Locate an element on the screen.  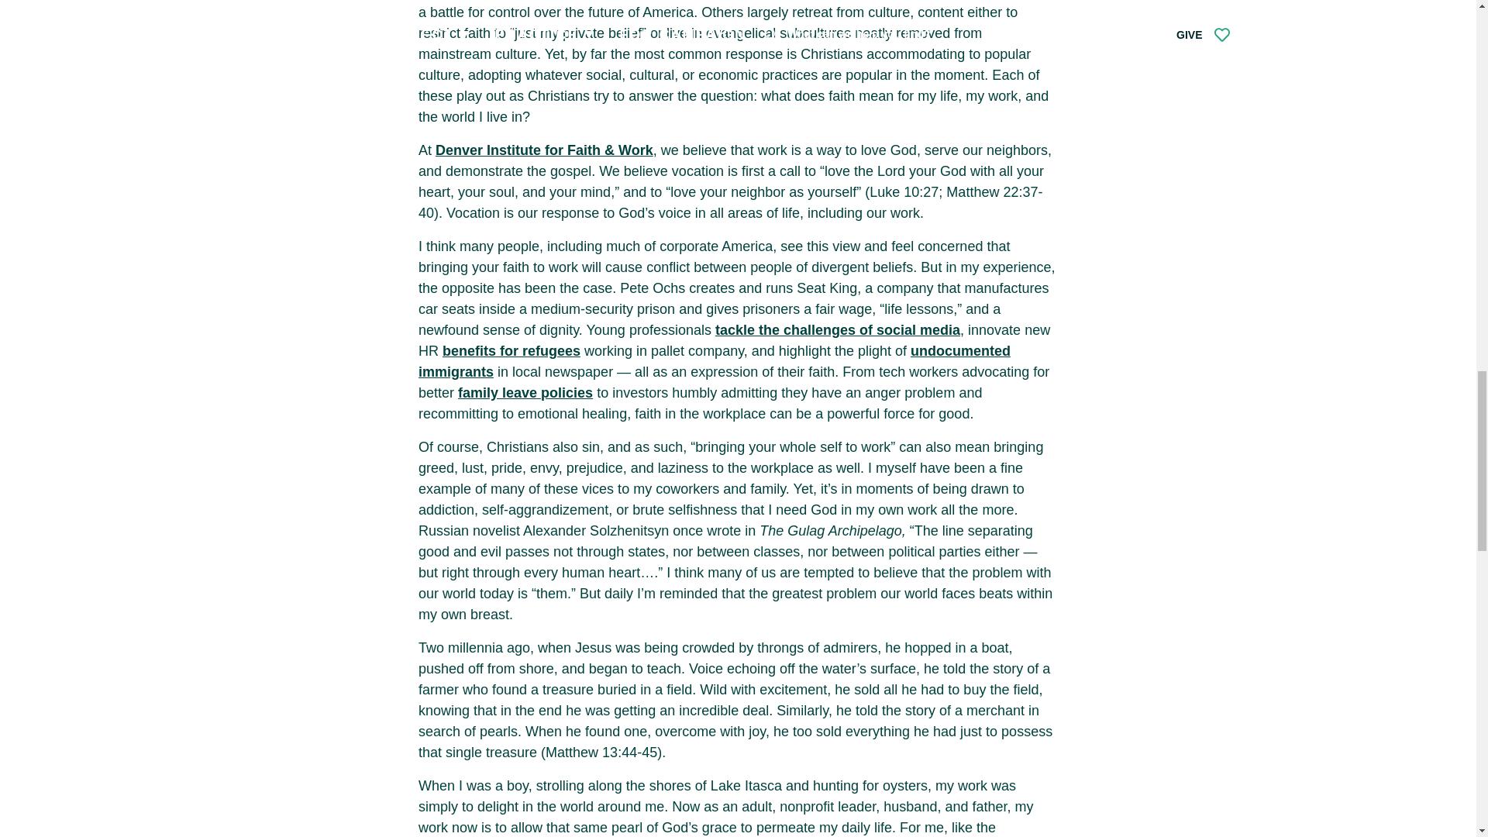
tackle the challenges of social media is located at coordinates (837, 330).